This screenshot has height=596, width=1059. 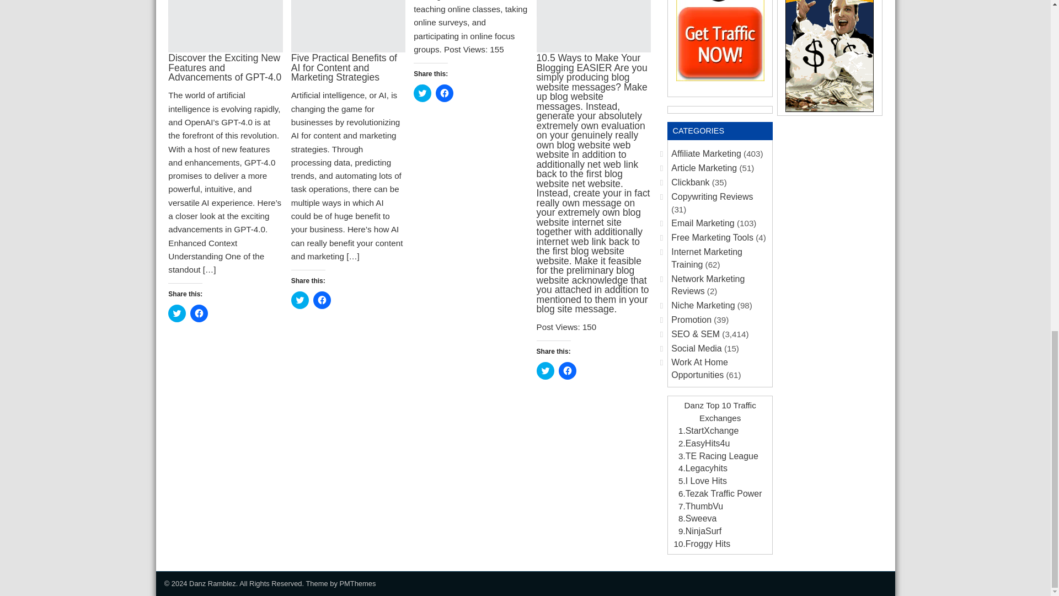 What do you see at coordinates (708, 285) in the screenshot?
I see `Network Marketing Reviews` at bounding box center [708, 285].